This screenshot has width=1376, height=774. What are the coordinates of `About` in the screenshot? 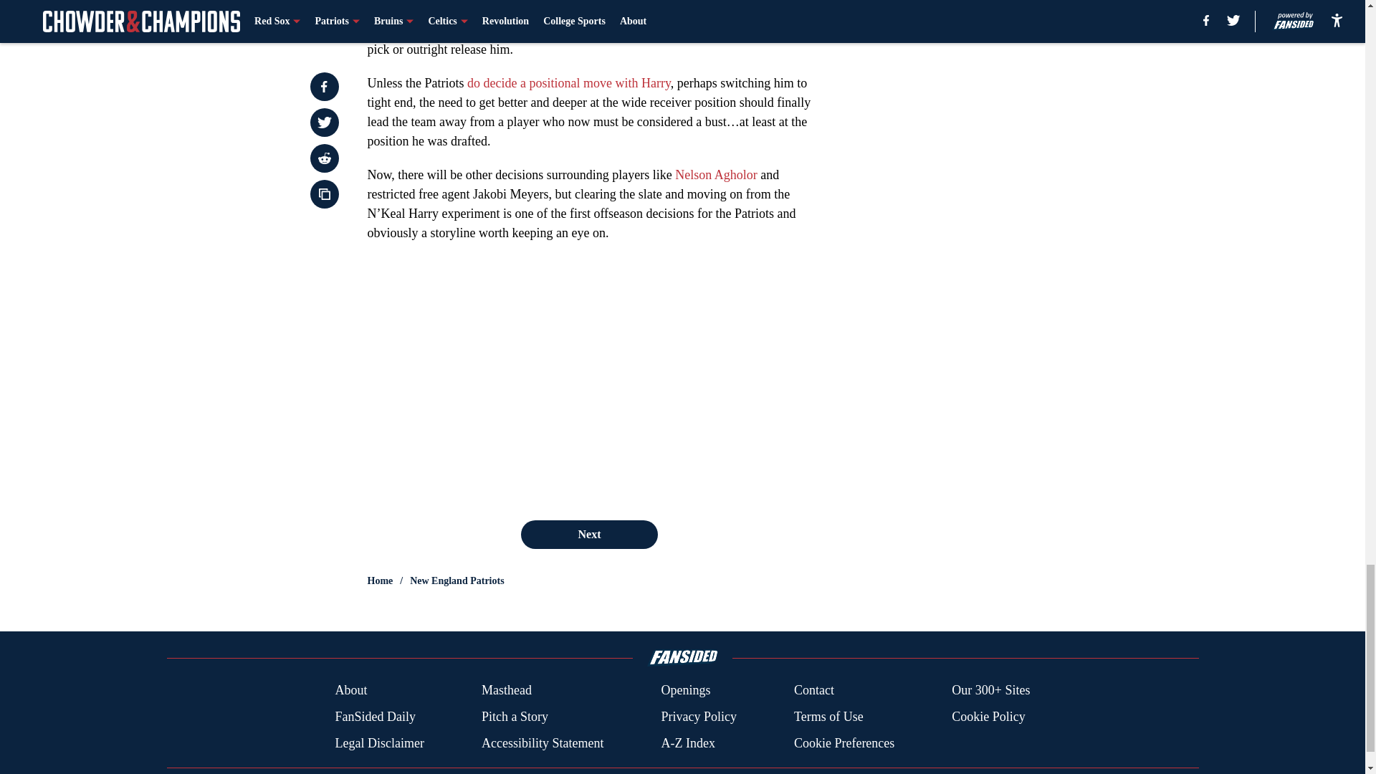 It's located at (350, 691).